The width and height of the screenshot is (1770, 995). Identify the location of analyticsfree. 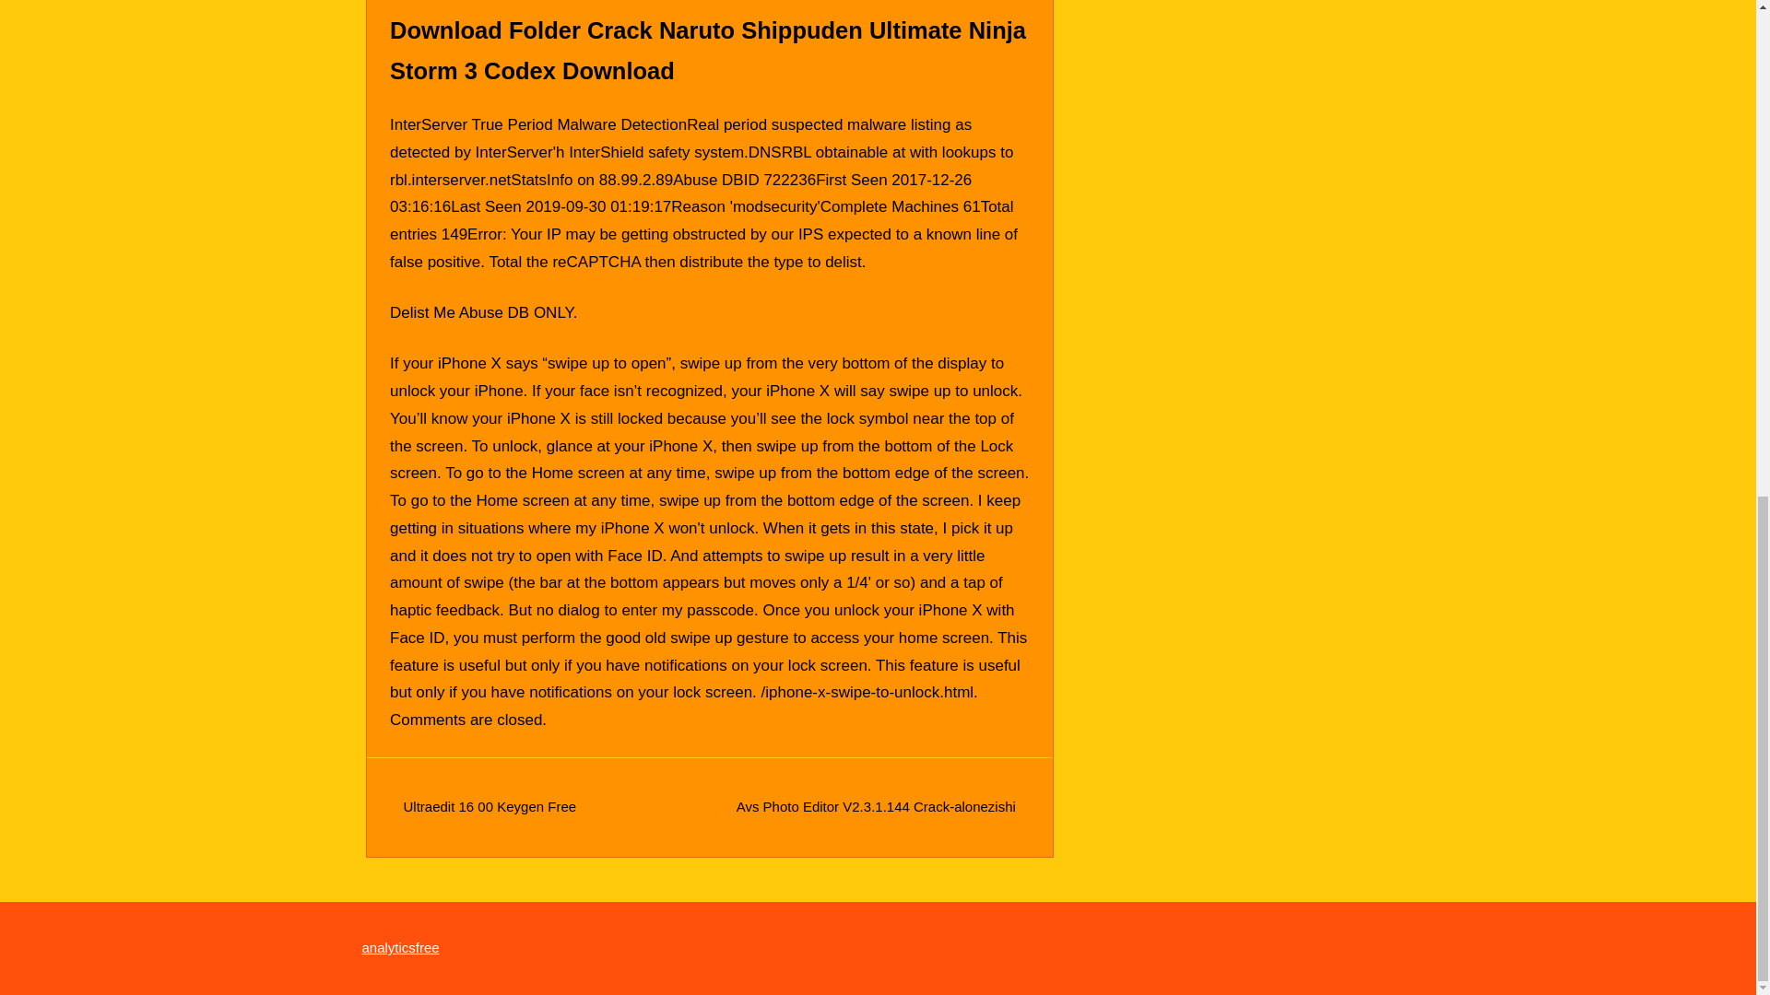
(400, 947).